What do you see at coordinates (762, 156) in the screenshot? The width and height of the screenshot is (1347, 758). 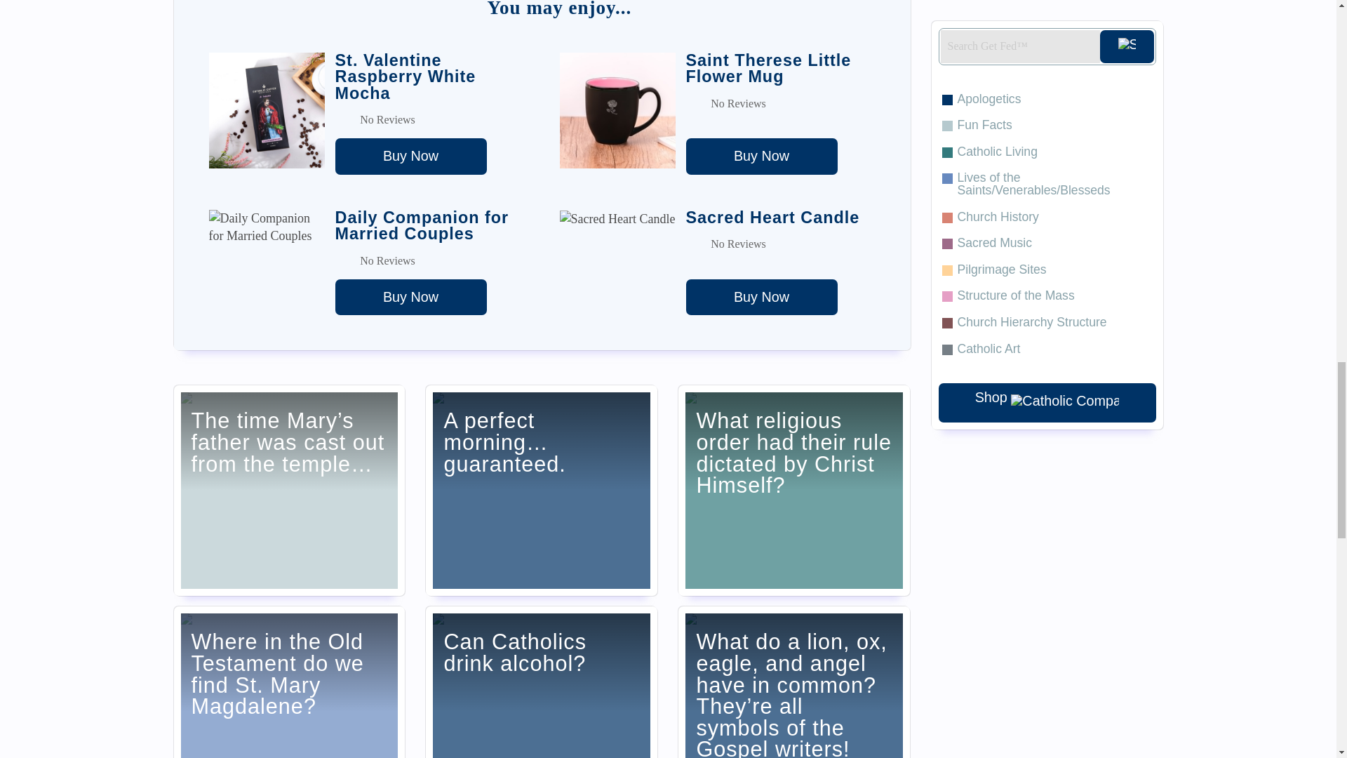 I see `Buy Now` at bounding box center [762, 156].